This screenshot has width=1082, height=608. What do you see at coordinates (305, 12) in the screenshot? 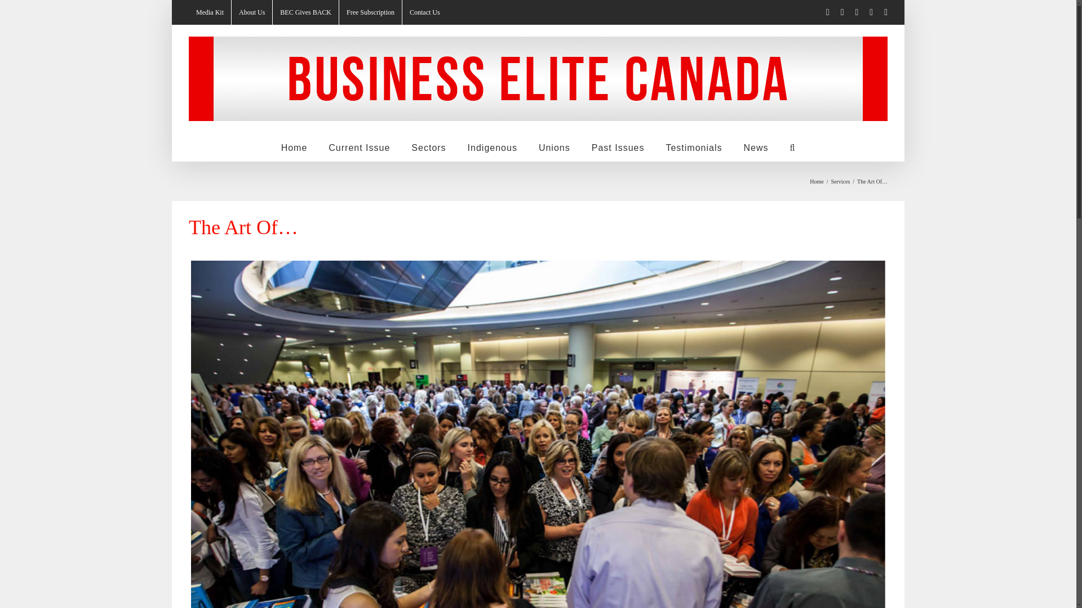
I see `BEC Gives BACK` at bounding box center [305, 12].